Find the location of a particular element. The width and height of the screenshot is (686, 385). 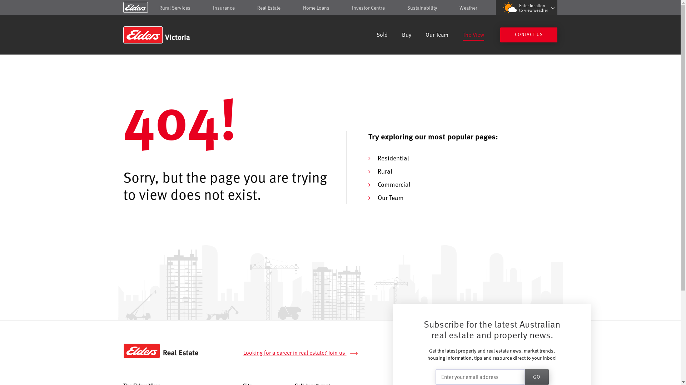

Home Loans is located at coordinates (316, 8).